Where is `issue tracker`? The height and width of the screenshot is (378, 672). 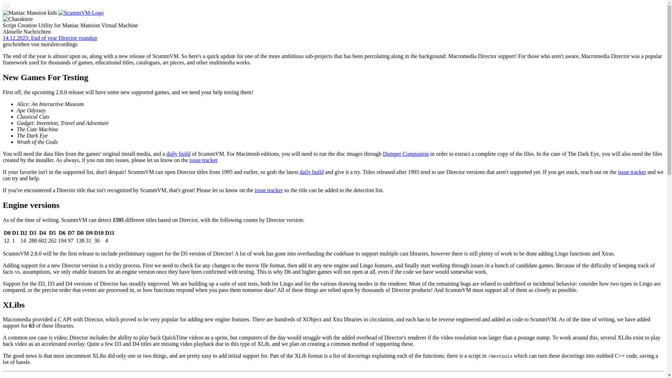
issue tracker is located at coordinates (632, 172).